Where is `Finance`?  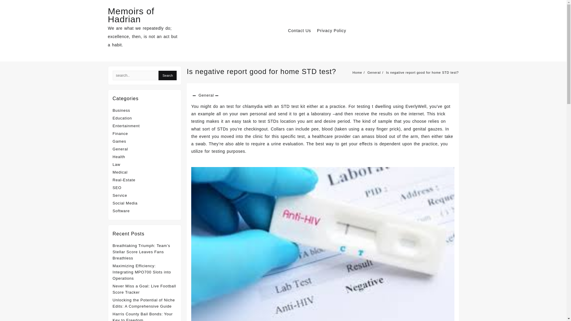 Finance is located at coordinates (120, 133).